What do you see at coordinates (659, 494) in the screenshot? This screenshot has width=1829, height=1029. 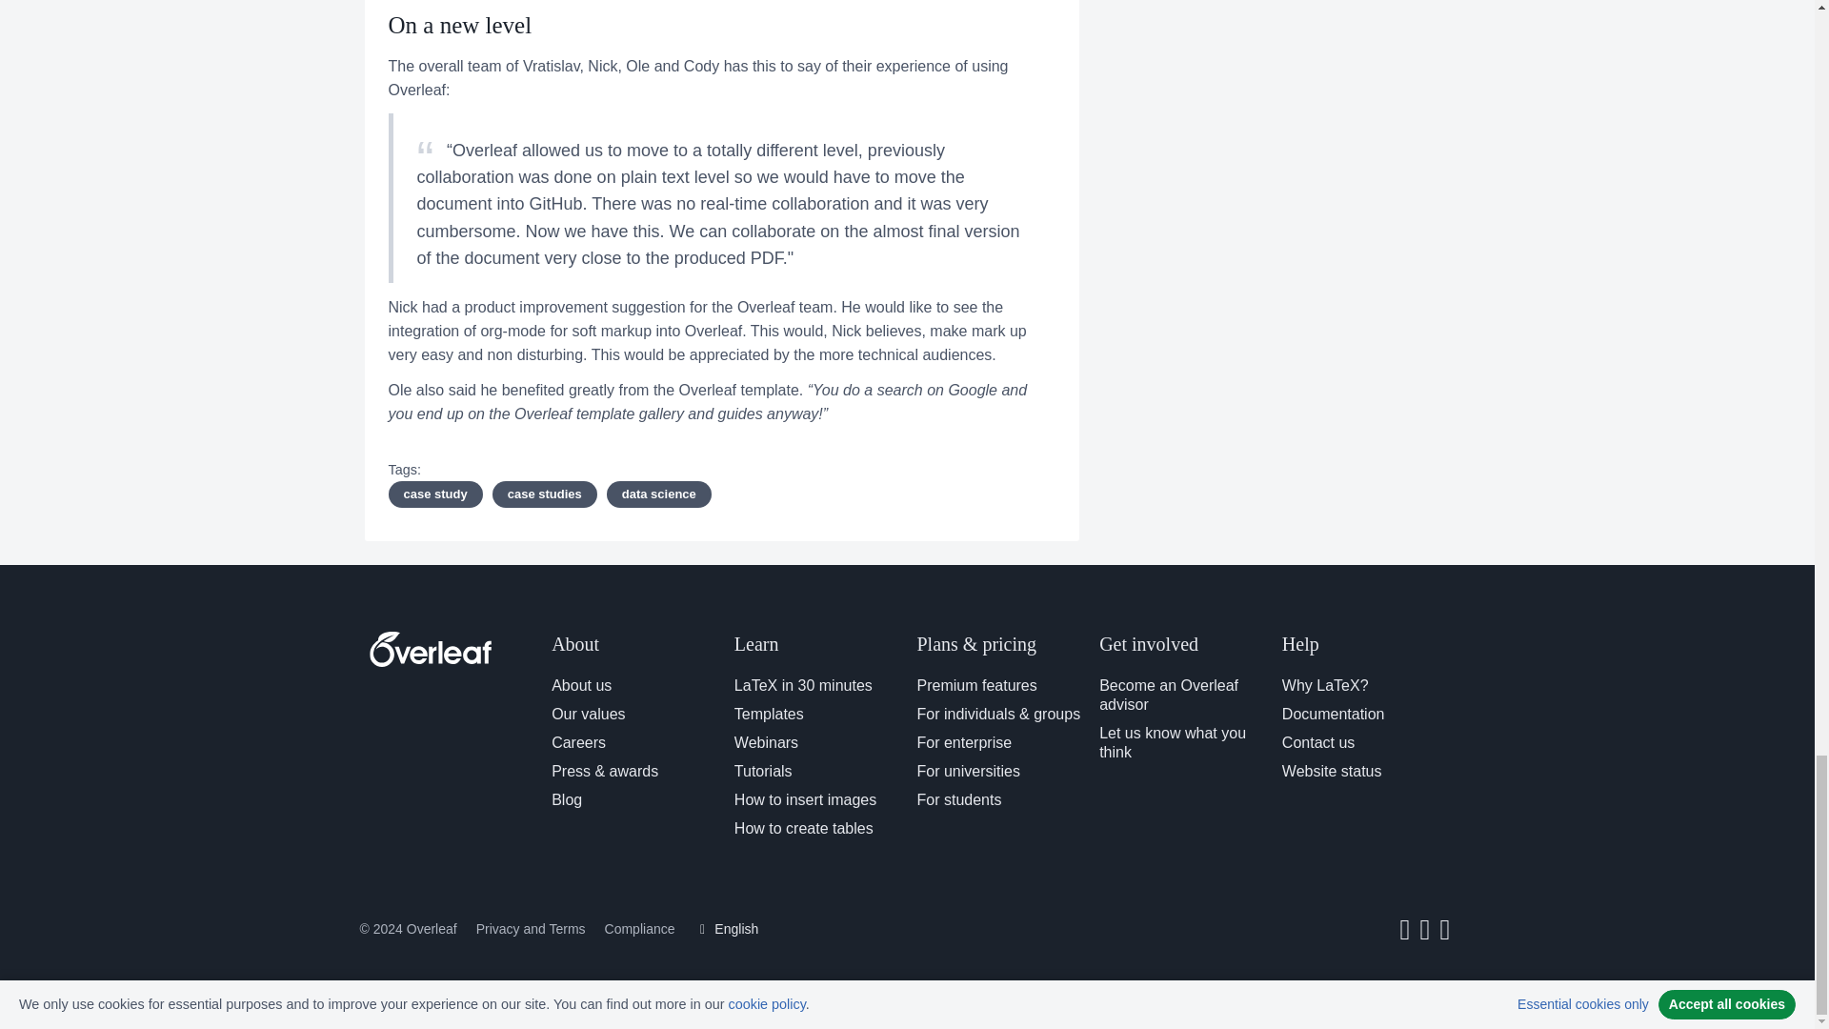 I see `data science` at bounding box center [659, 494].